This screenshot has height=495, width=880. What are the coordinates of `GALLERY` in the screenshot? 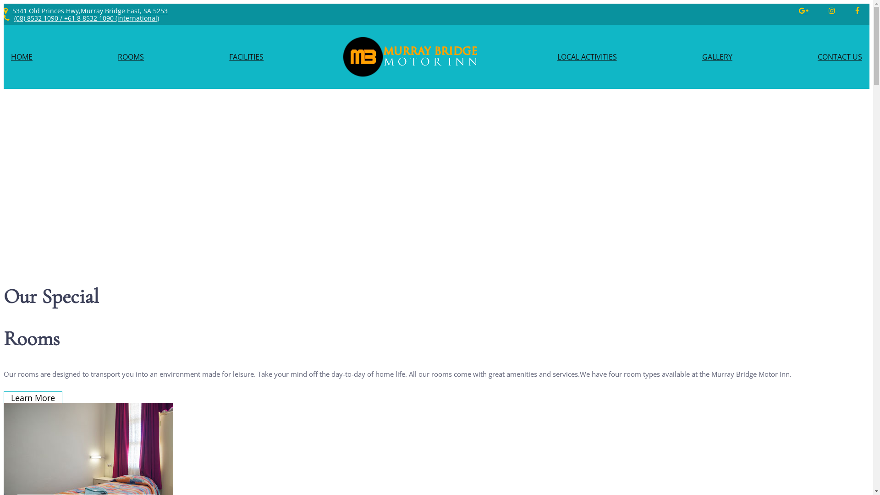 It's located at (717, 57).